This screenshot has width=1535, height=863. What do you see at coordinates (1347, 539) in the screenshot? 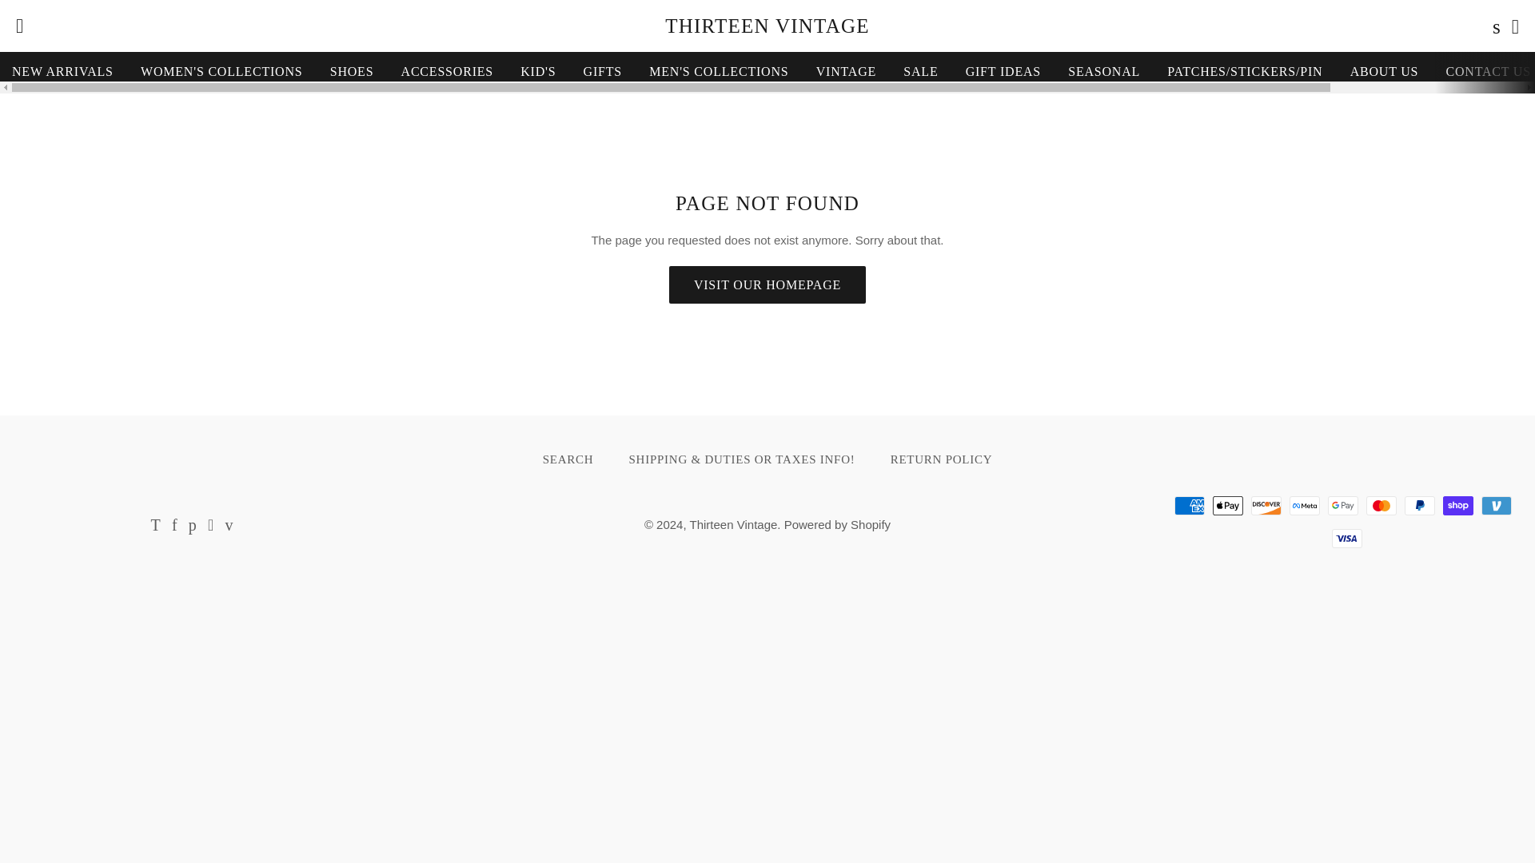
I see `Visa` at bounding box center [1347, 539].